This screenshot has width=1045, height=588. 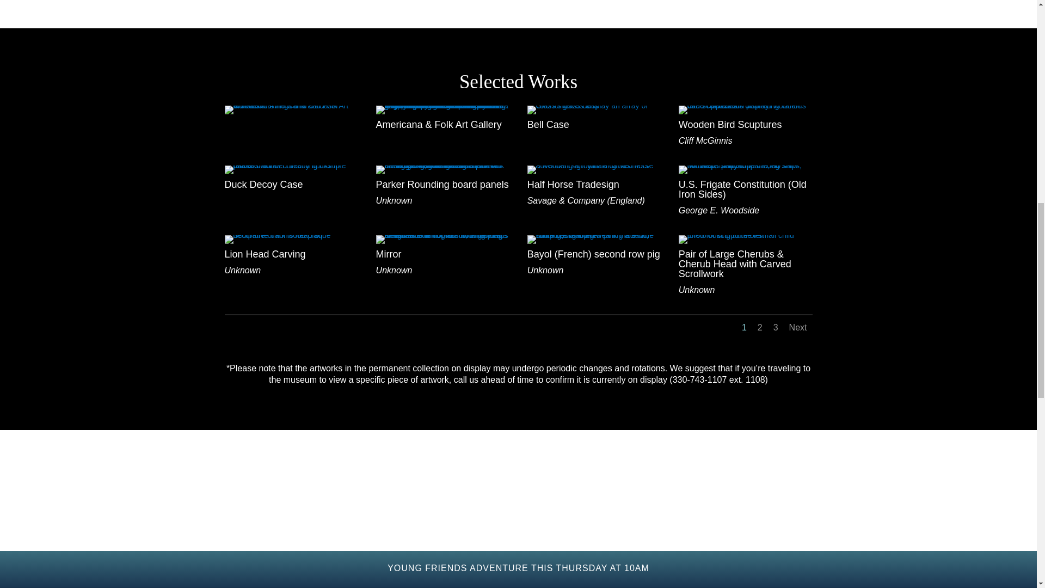 What do you see at coordinates (291, 235) in the screenshot?
I see `Lion Head Carving` at bounding box center [291, 235].